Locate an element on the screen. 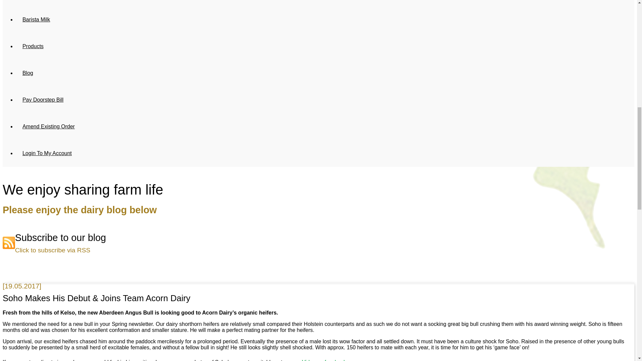  Products is located at coordinates (33, 46).